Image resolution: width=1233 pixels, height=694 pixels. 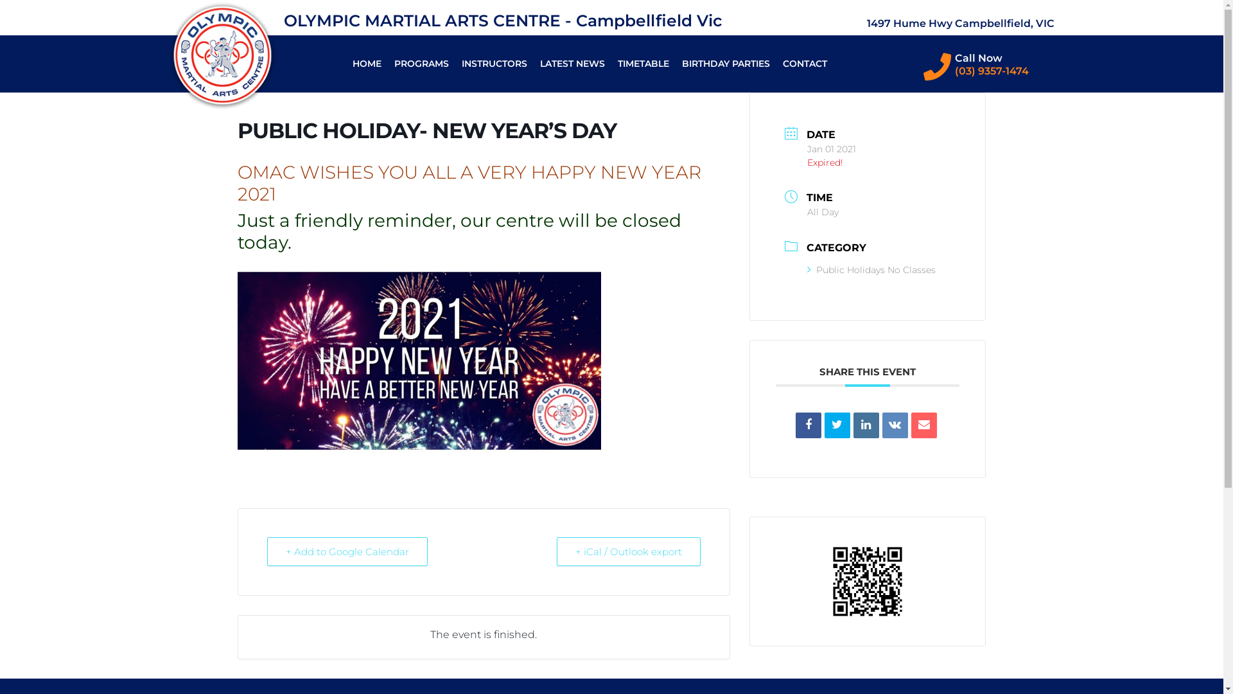 I want to click on INSTRUCTORS, so click(x=494, y=64).